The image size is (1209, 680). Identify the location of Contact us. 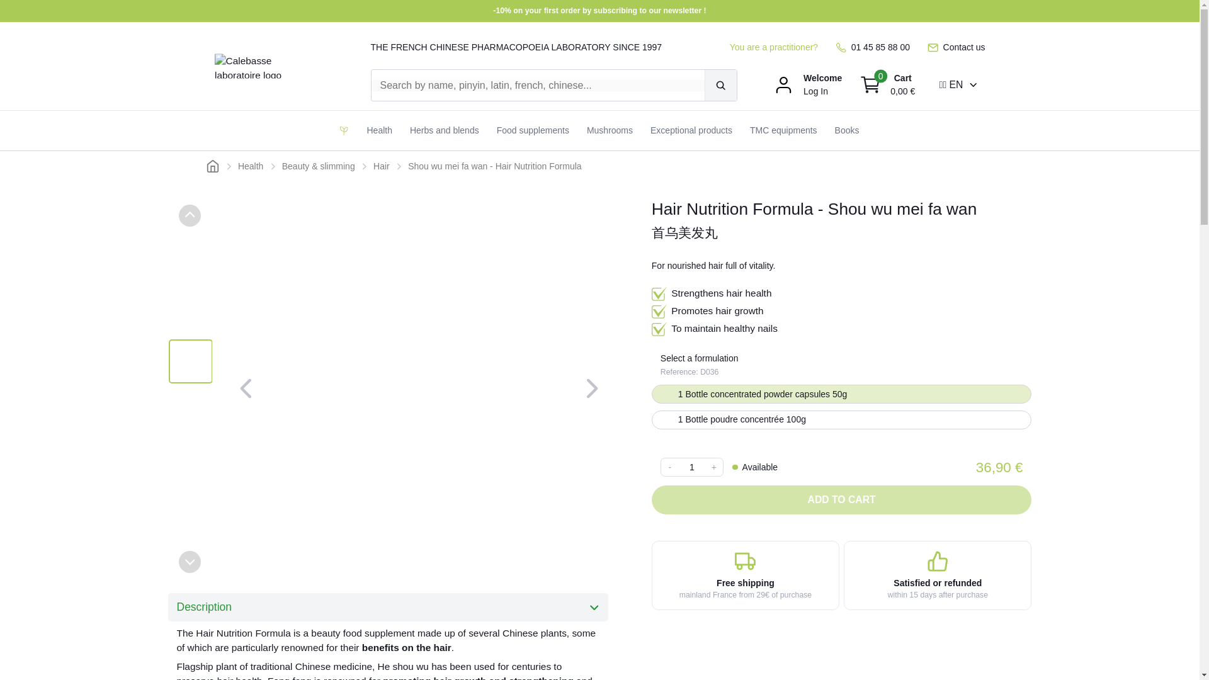
(956, 47).